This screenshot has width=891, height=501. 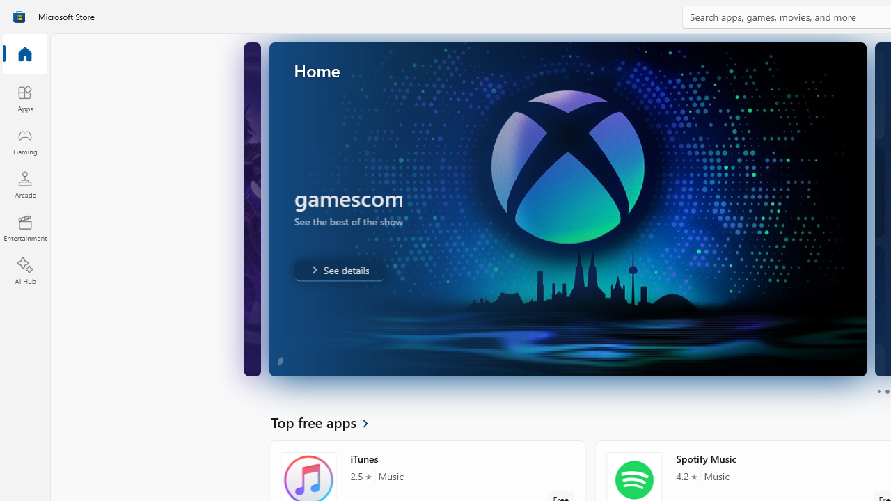 What do you see at coordinates (567, 209) in the screenshot?
I see `AutomationID: Image` at bounding box center [567, 209].